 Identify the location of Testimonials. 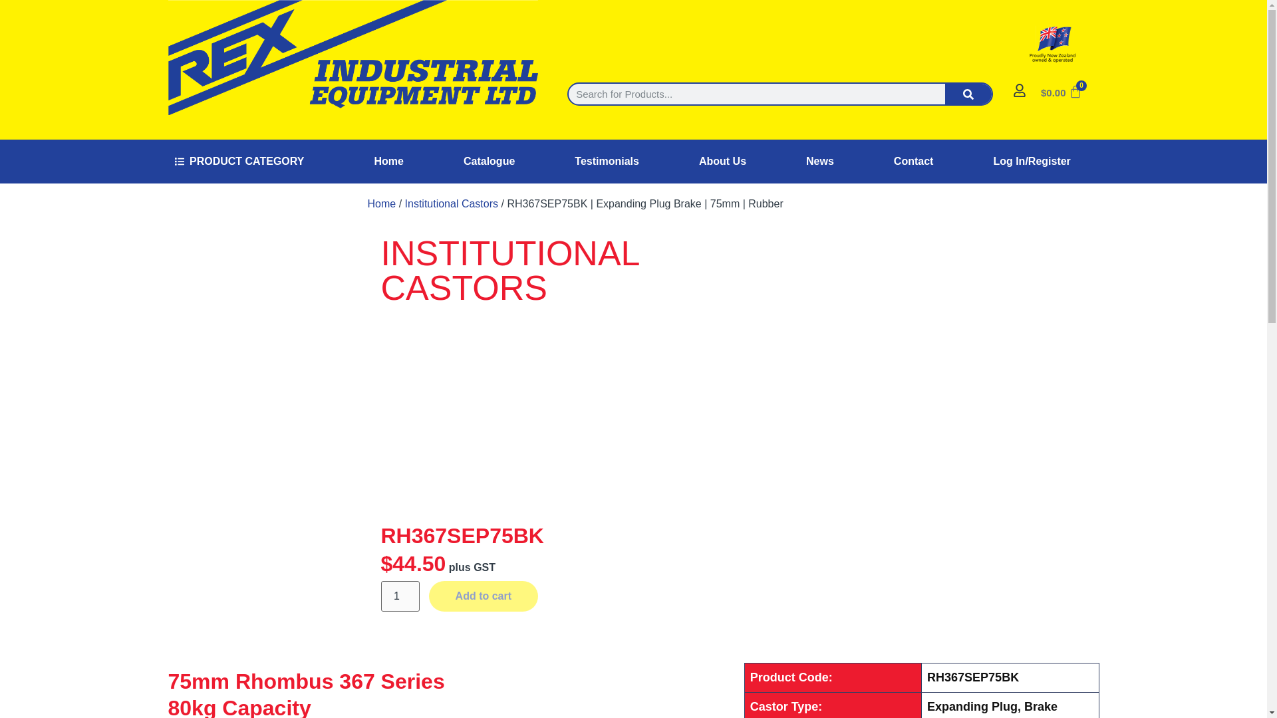
(607, 161).